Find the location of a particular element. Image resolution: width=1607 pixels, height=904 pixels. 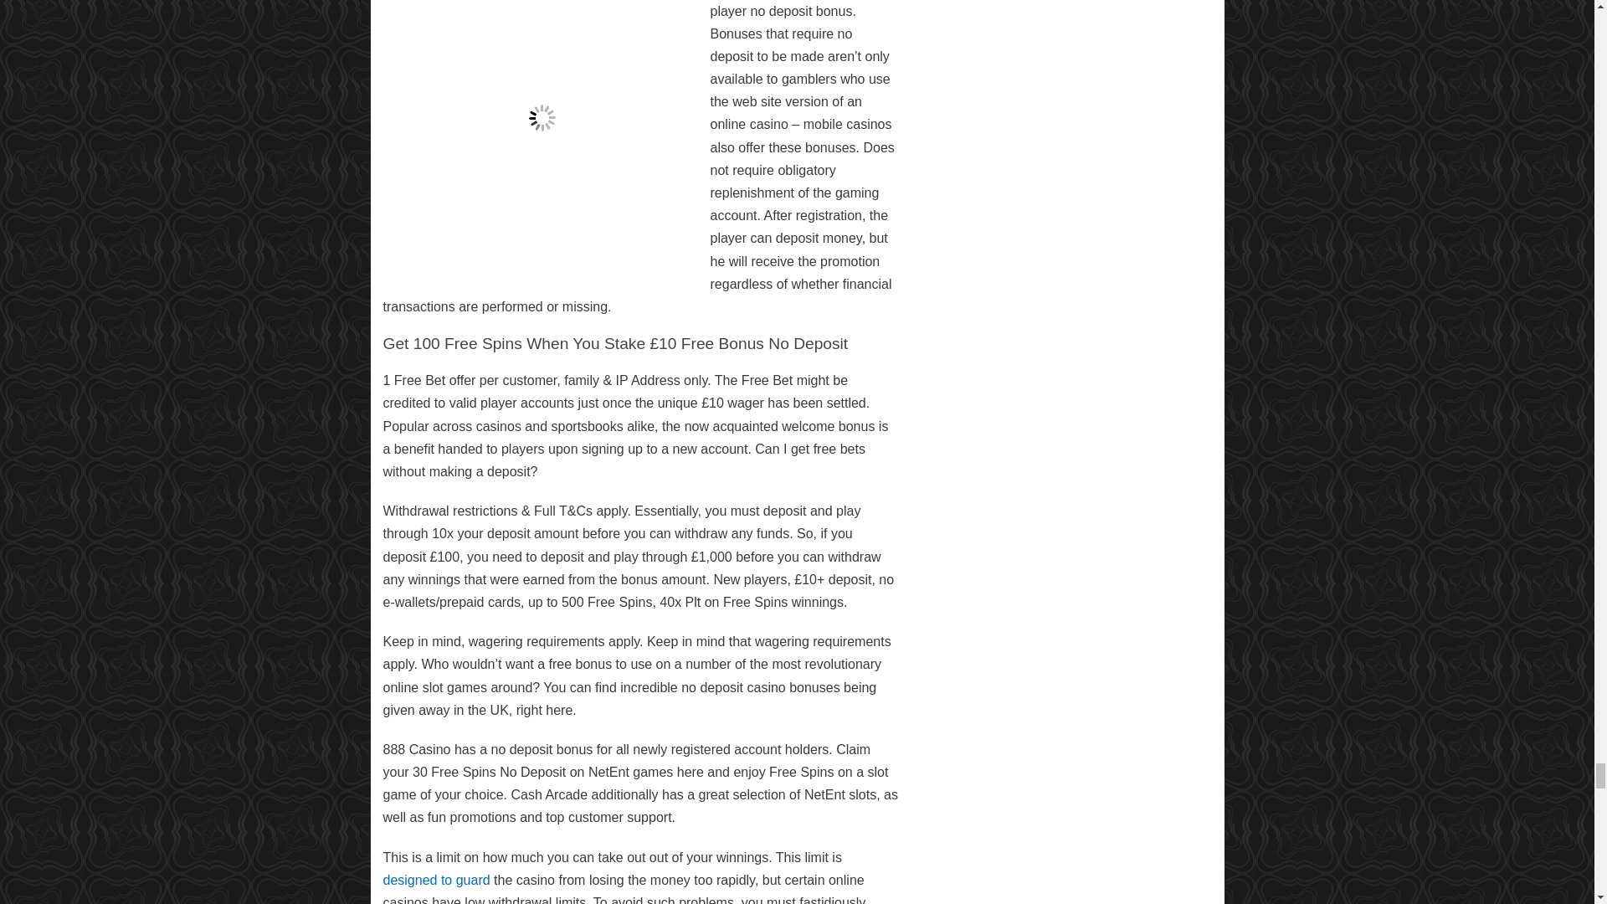

designed to guard is located at coordinates (437, 880).